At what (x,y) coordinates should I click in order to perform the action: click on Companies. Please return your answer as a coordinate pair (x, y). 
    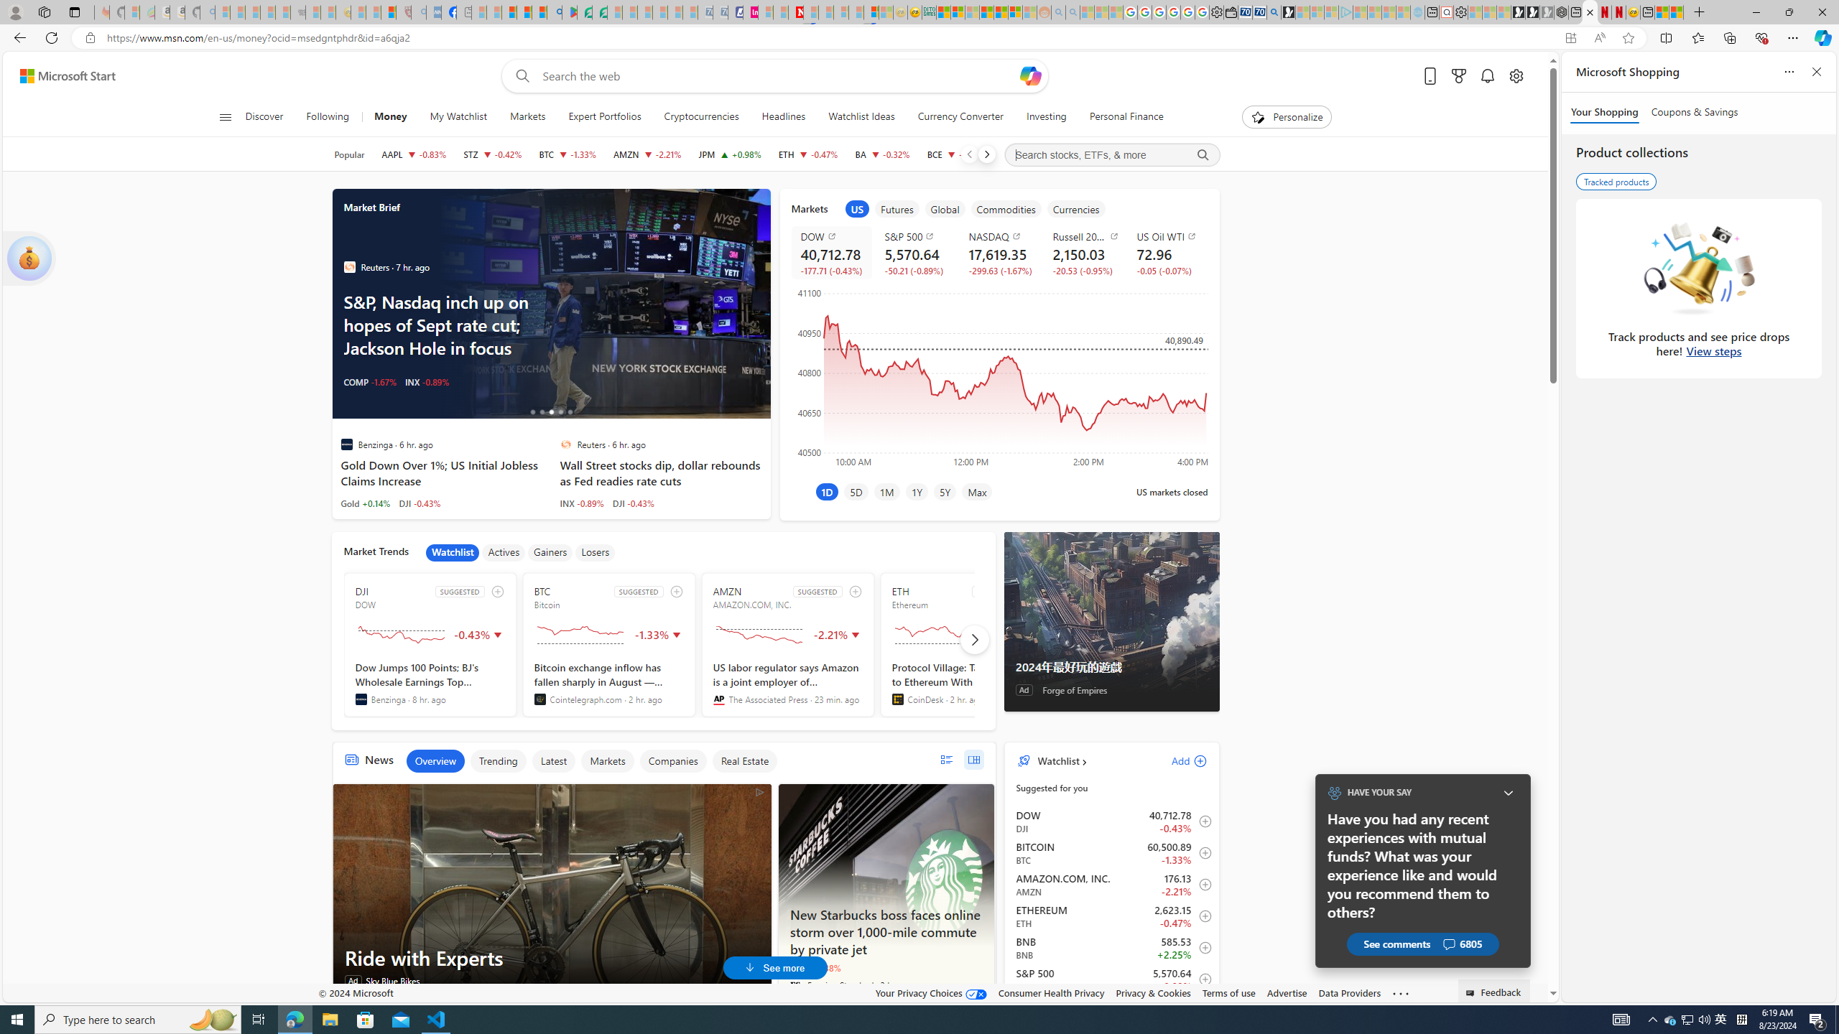
    Looking at the image, I should click on (672, 761).